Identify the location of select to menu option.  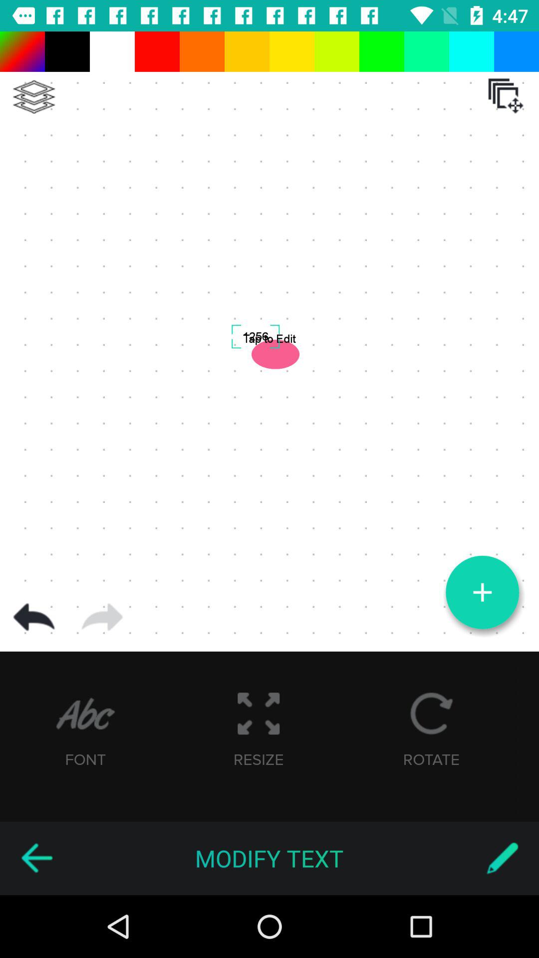
(34, 97).